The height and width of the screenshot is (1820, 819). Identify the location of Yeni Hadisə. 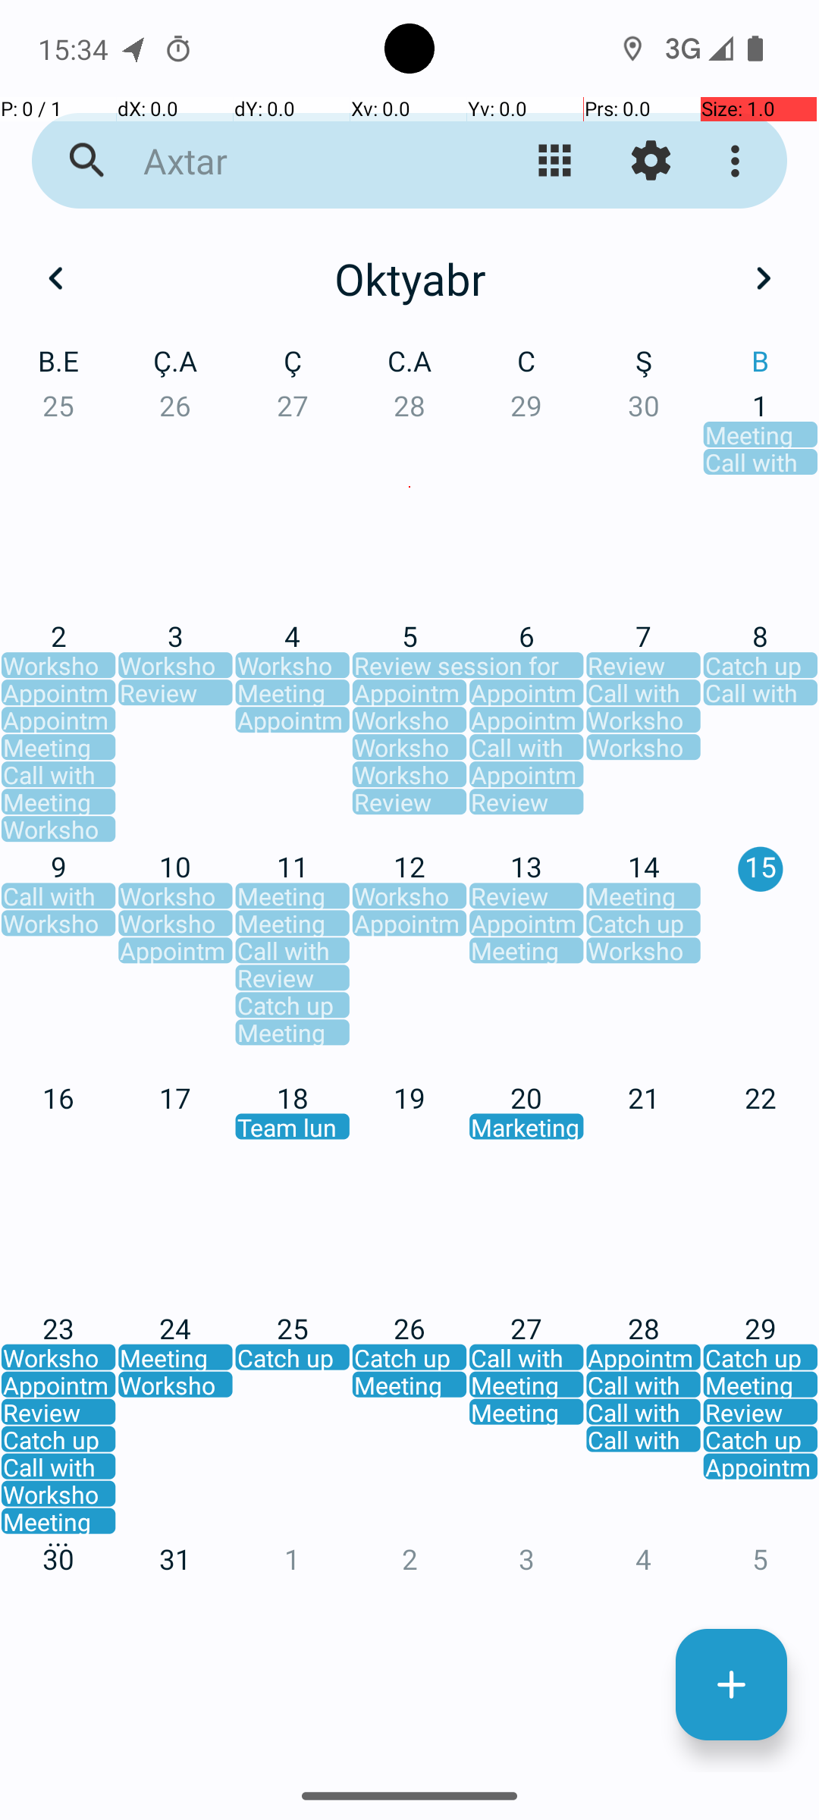
(731, 1685).